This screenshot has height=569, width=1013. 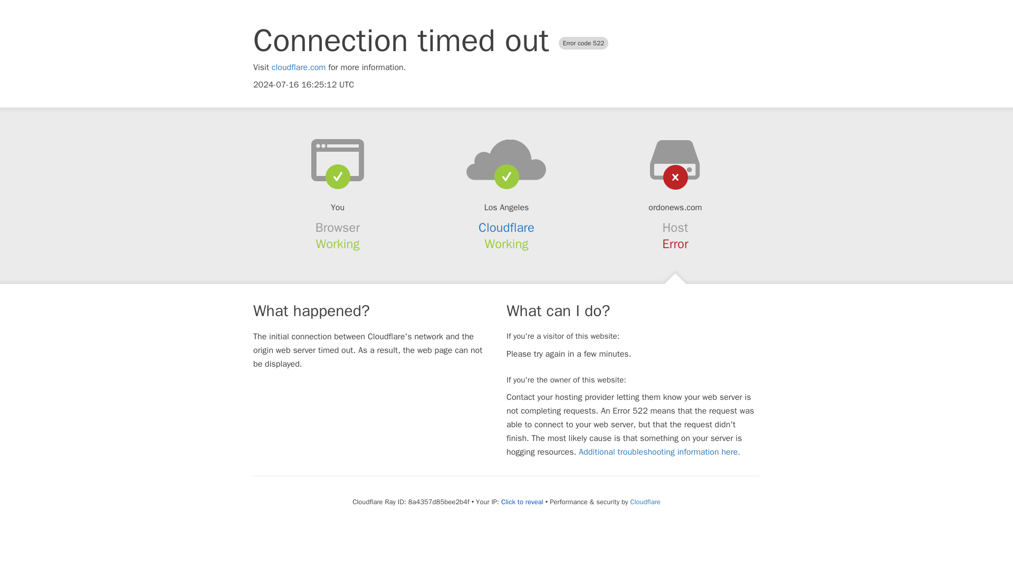 I want to click on Cloudflare, so click(x=506, y=228).